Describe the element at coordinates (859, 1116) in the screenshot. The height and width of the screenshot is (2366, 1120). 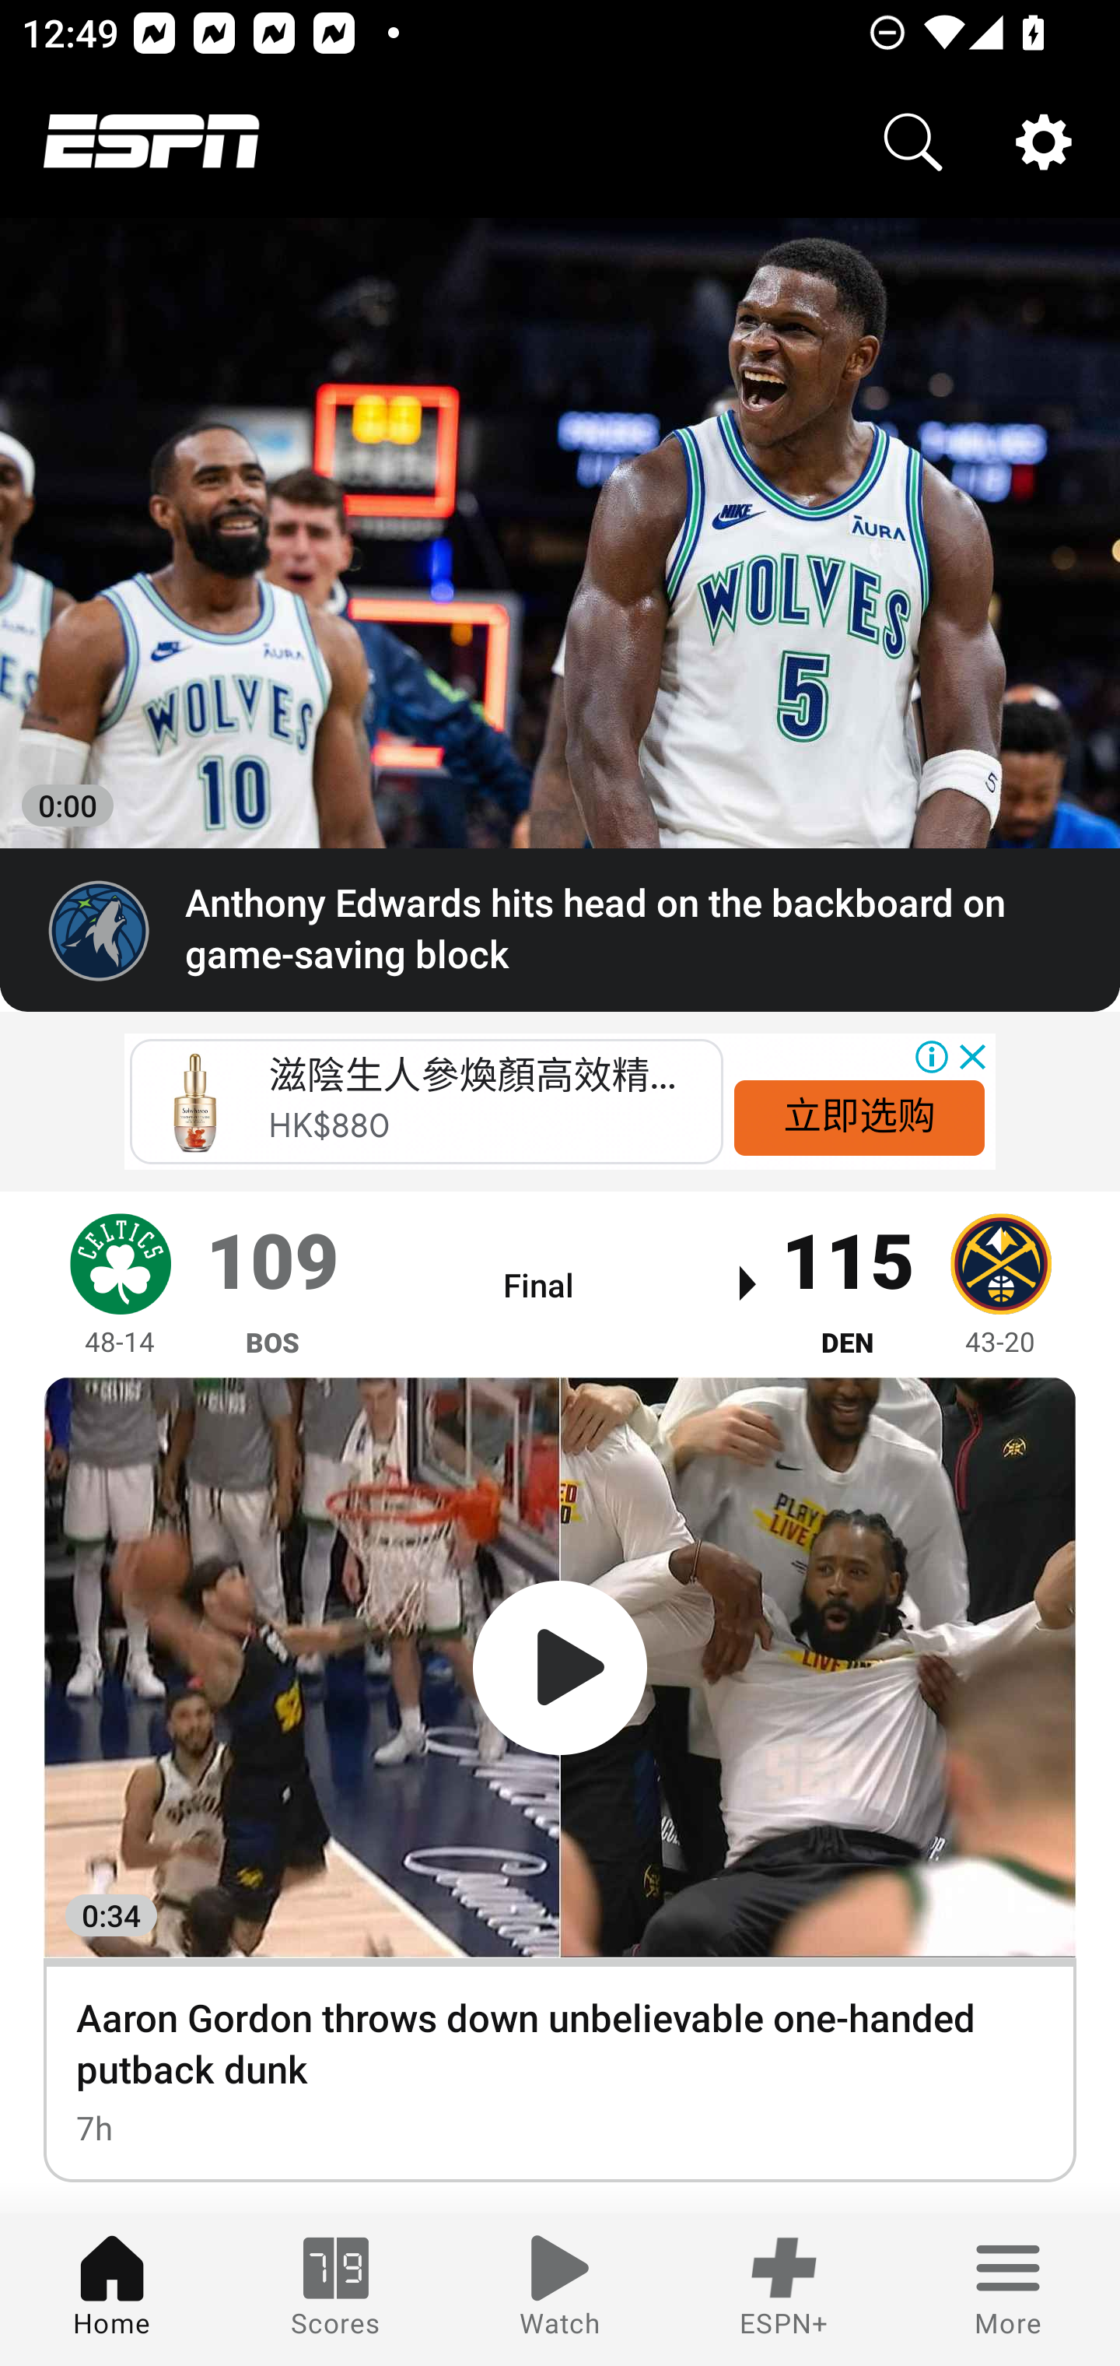
I see `立即选购` at that location.